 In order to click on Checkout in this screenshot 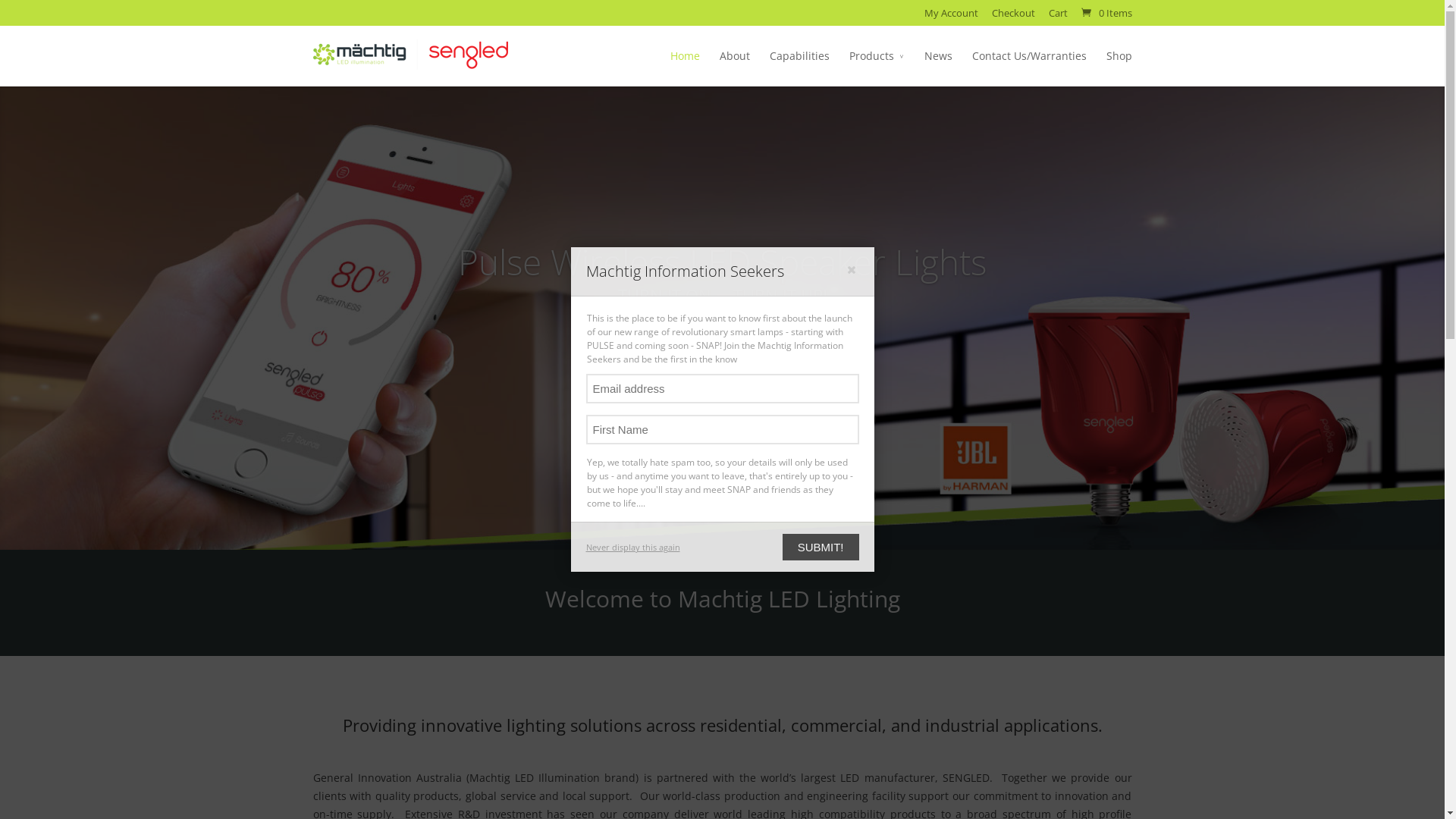, I will do `click(1013, 17)`.